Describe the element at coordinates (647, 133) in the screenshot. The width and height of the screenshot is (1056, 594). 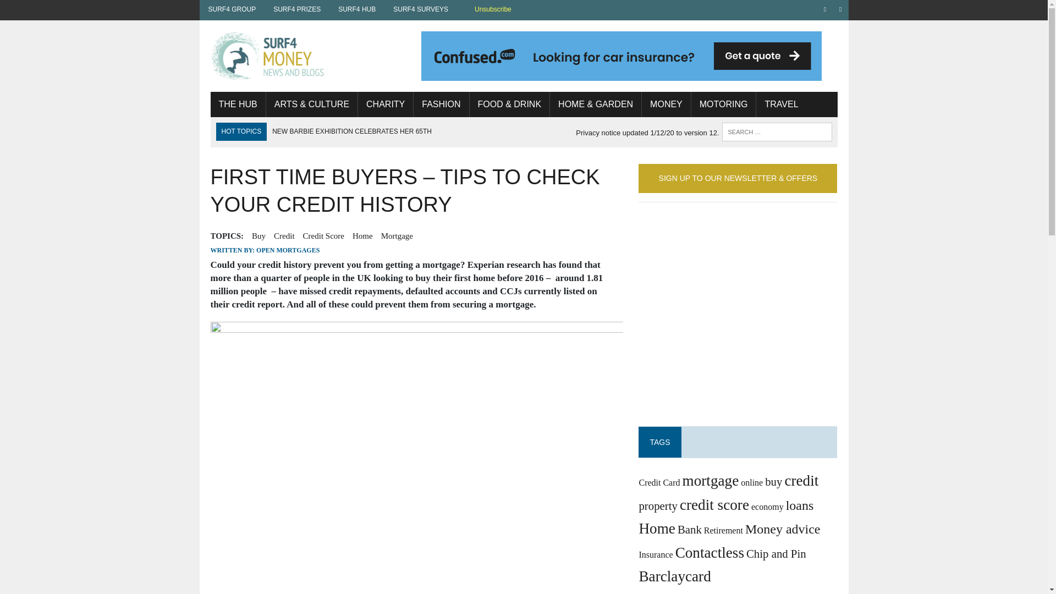
I see `Click here to read our updated Privacy Notice` at that location.